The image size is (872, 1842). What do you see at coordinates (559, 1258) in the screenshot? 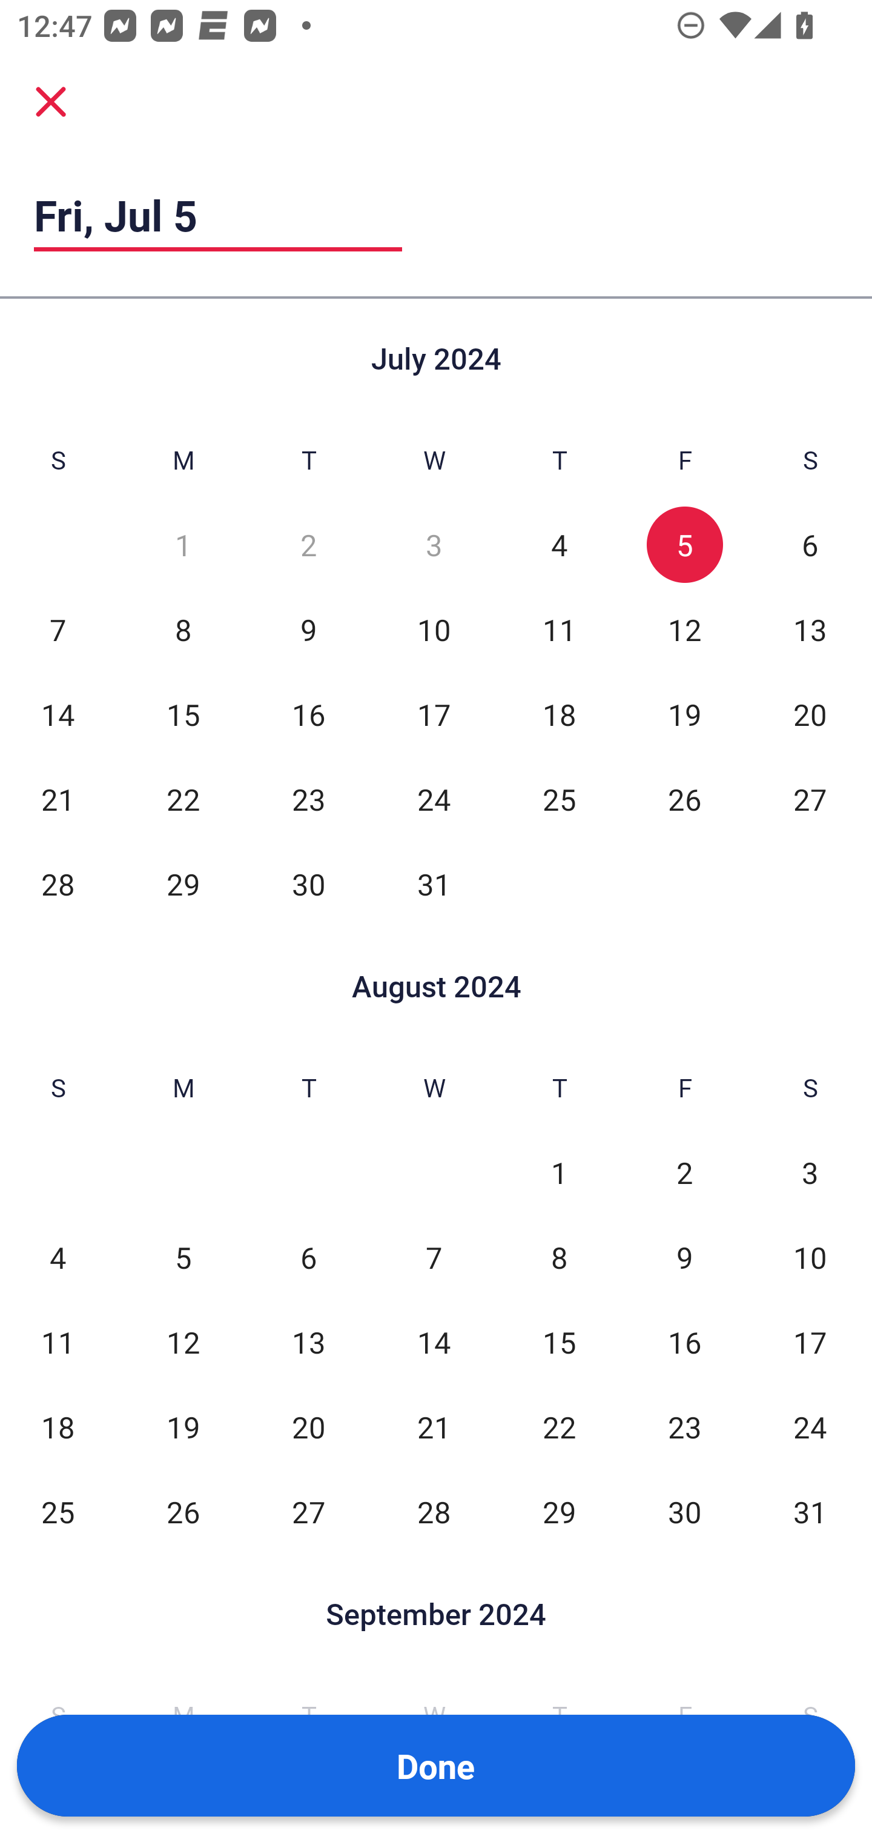
I see `8 Thu, Aug 8, Not Selected` at bounding box center [559, 1258].